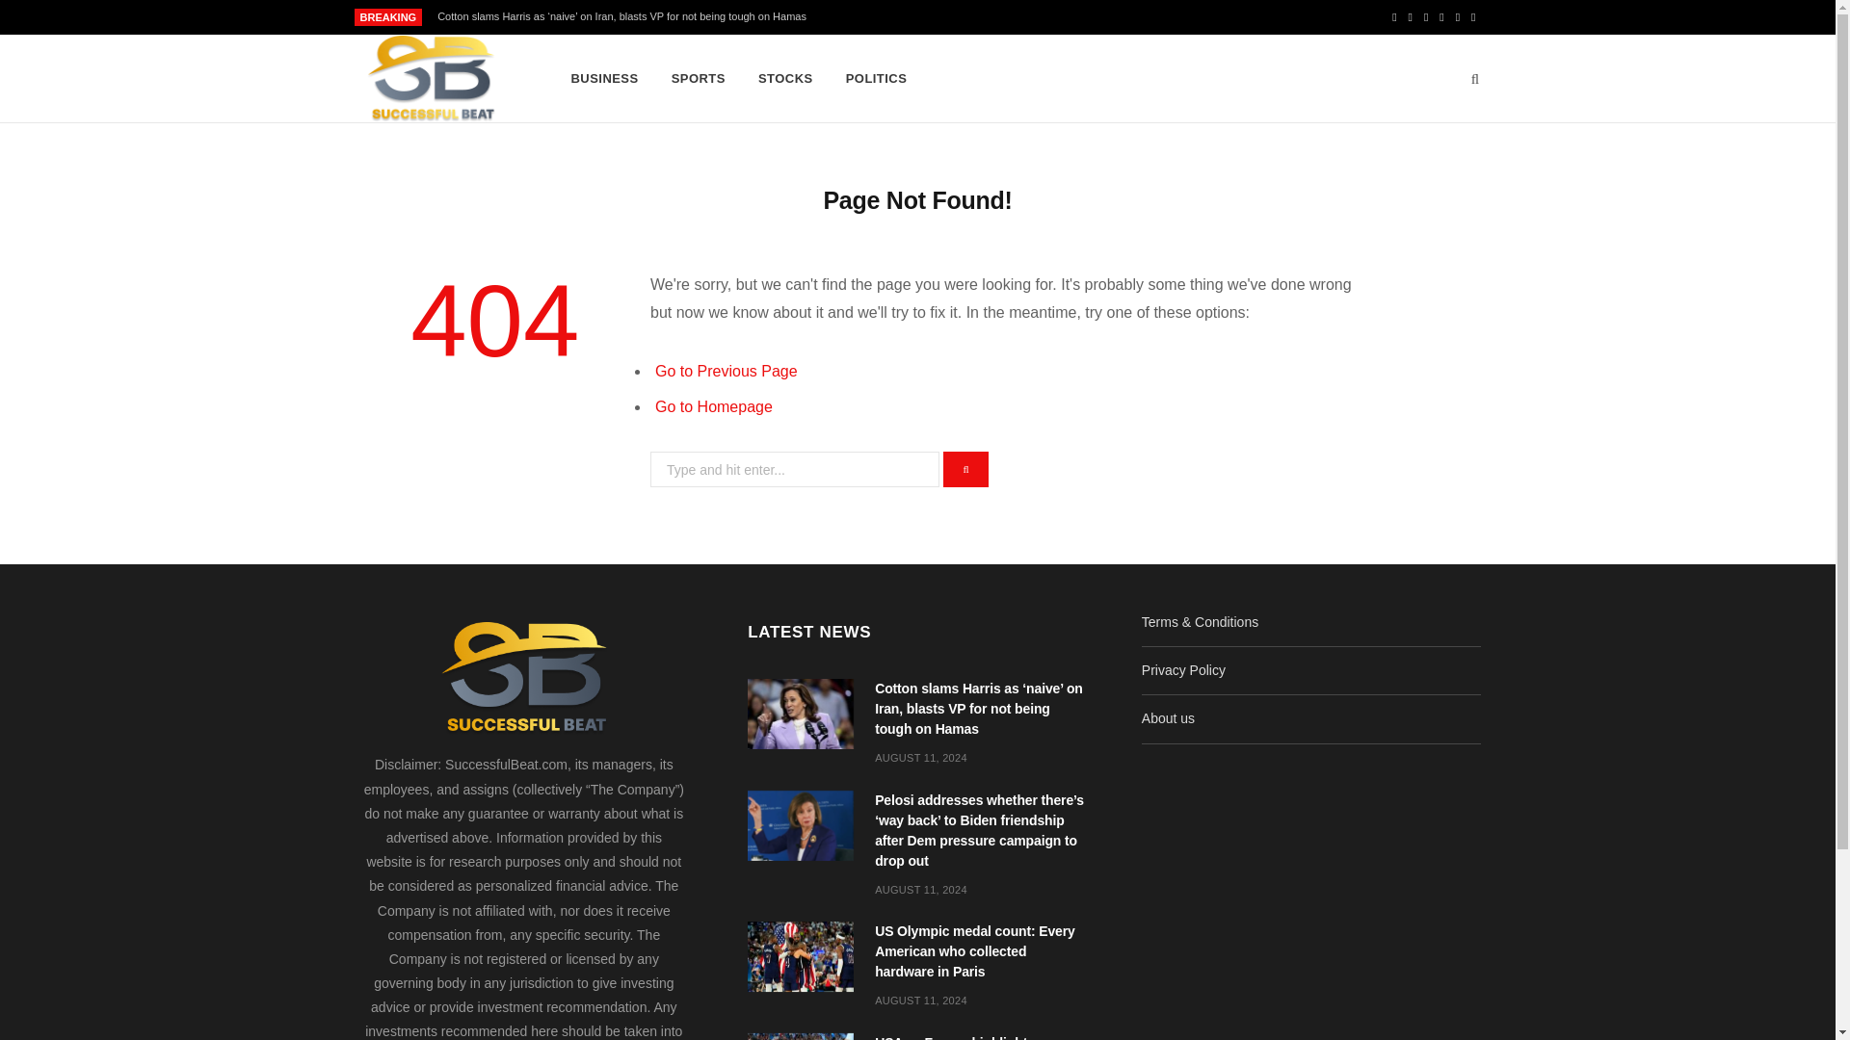  Describe the element at coordinates (784, 79) in the screenshot. I see `STOCKS` at that location.